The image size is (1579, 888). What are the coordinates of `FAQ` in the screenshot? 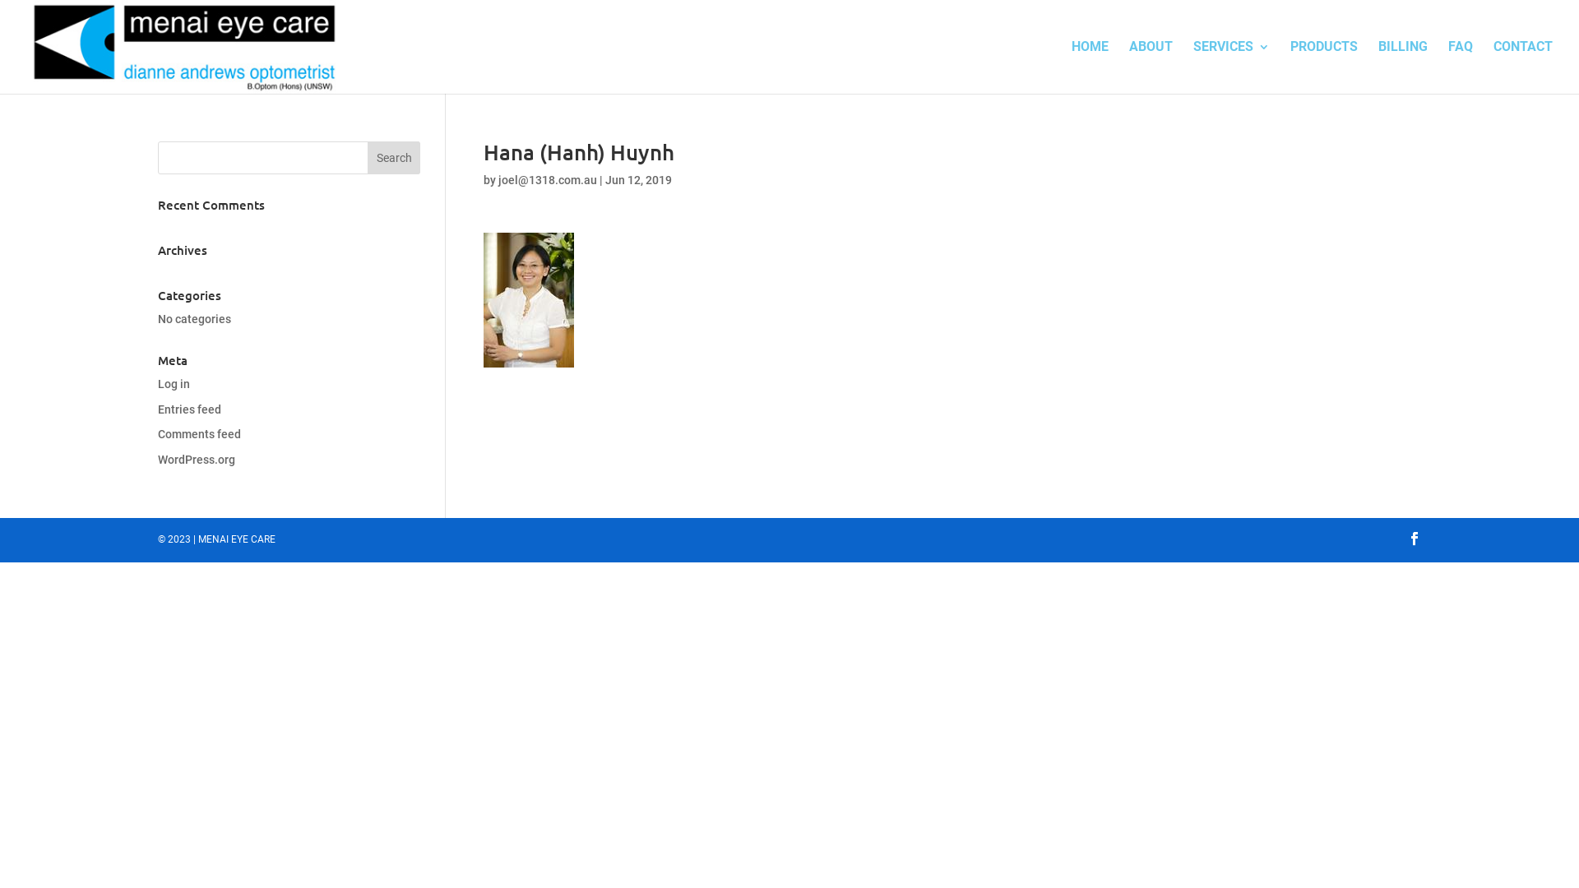 It's located at (1461, 67).